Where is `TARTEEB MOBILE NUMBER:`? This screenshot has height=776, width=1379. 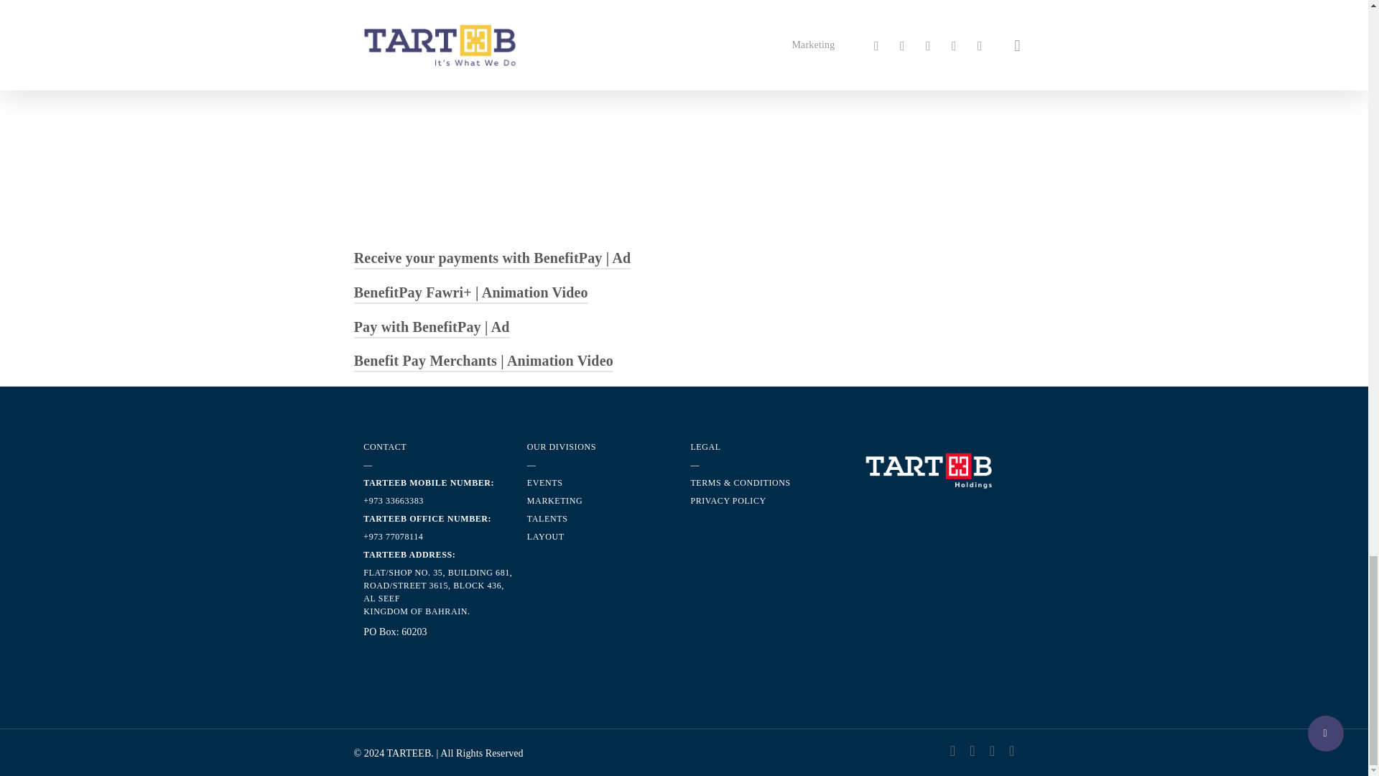 TARTEEB MOBILE NUMBER: is located at coordinates (428, 483).